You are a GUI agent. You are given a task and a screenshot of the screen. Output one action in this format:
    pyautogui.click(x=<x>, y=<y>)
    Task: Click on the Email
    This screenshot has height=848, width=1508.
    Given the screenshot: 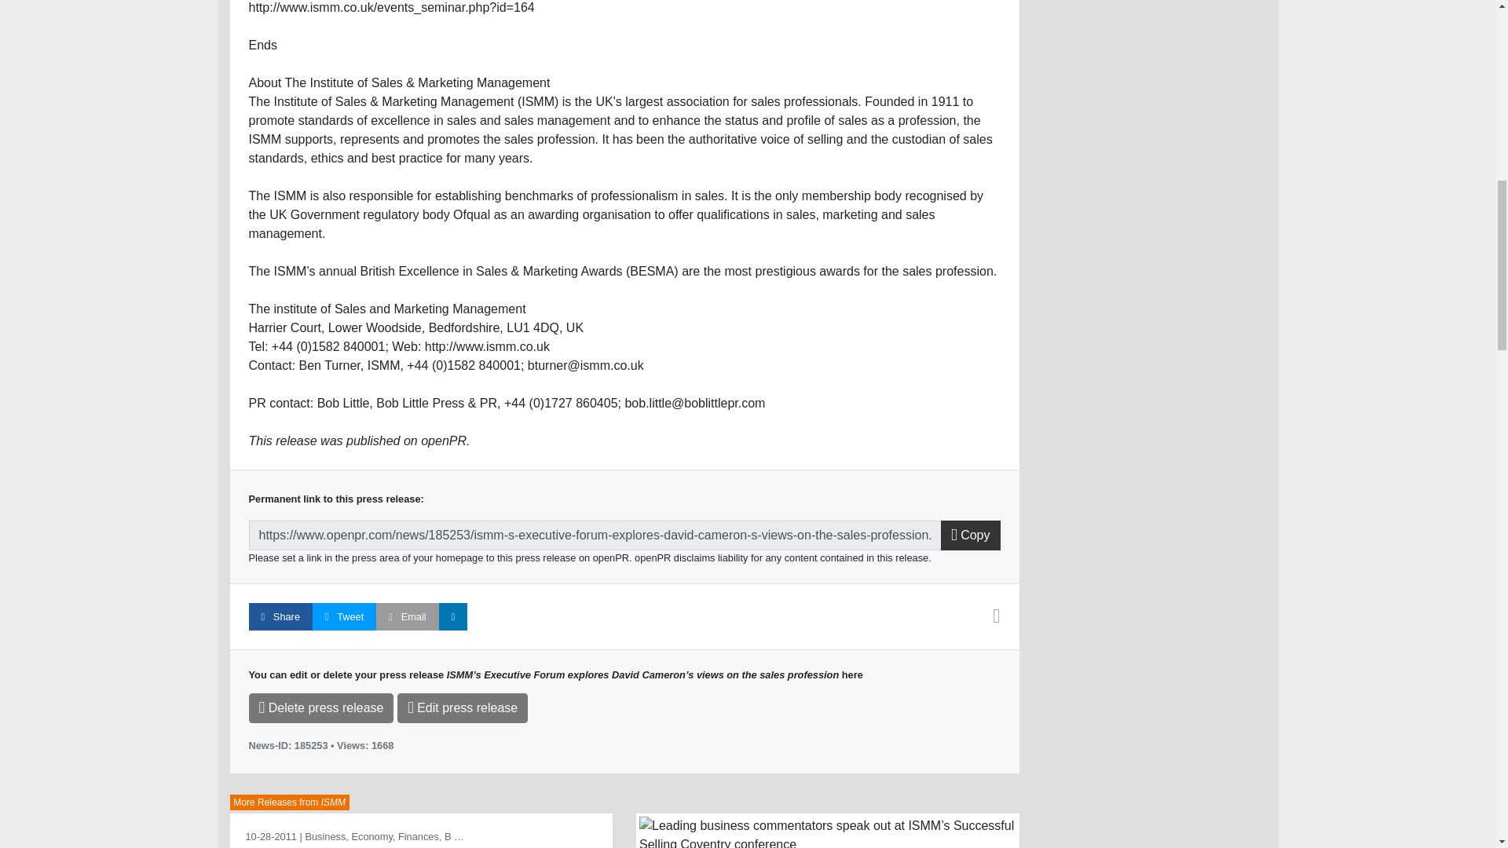 What is the action you would take?
    pyautogui.click(x=407, y=616)
    